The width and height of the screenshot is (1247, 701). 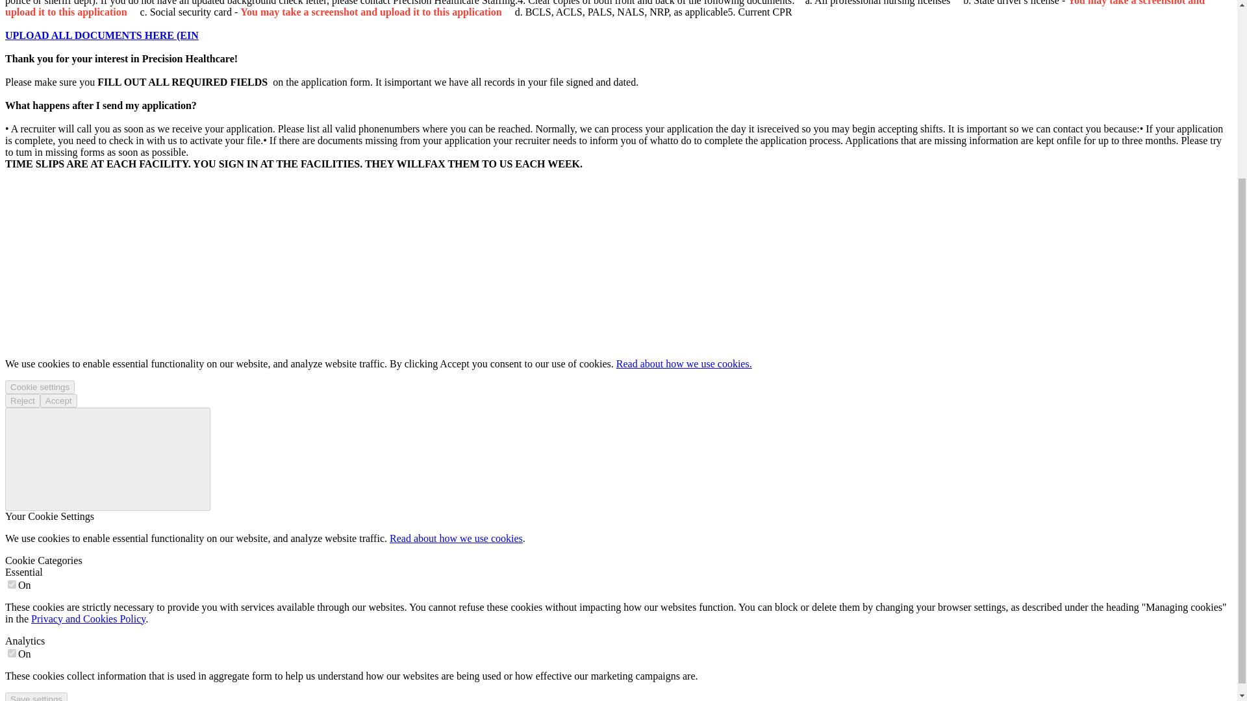 What do you see at coordinates (456, 538) in the screenshot?
I see `Read about how we use cookies` at bounding box center [456, 538].